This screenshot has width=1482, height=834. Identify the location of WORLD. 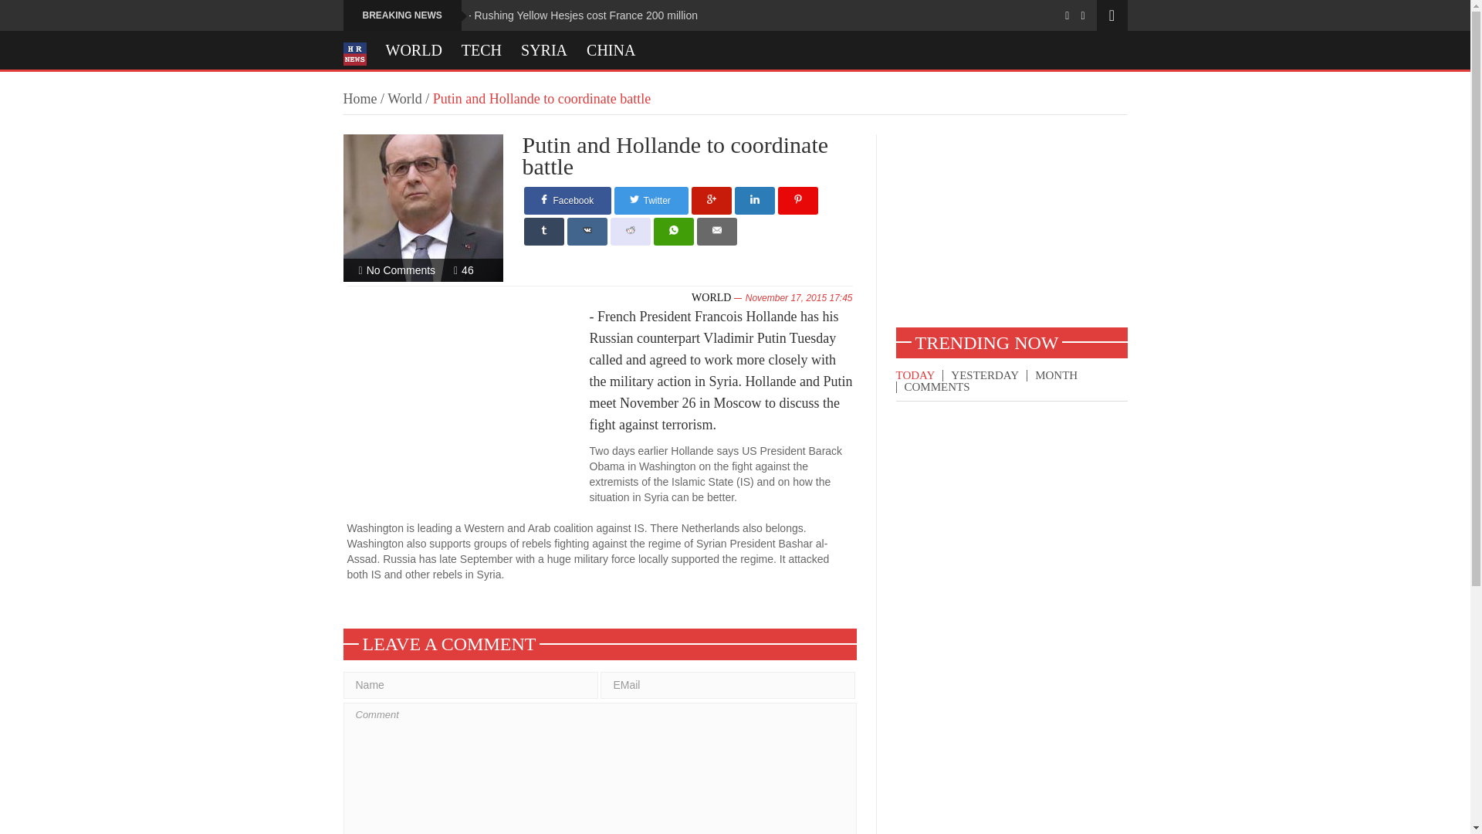
(414, 49).